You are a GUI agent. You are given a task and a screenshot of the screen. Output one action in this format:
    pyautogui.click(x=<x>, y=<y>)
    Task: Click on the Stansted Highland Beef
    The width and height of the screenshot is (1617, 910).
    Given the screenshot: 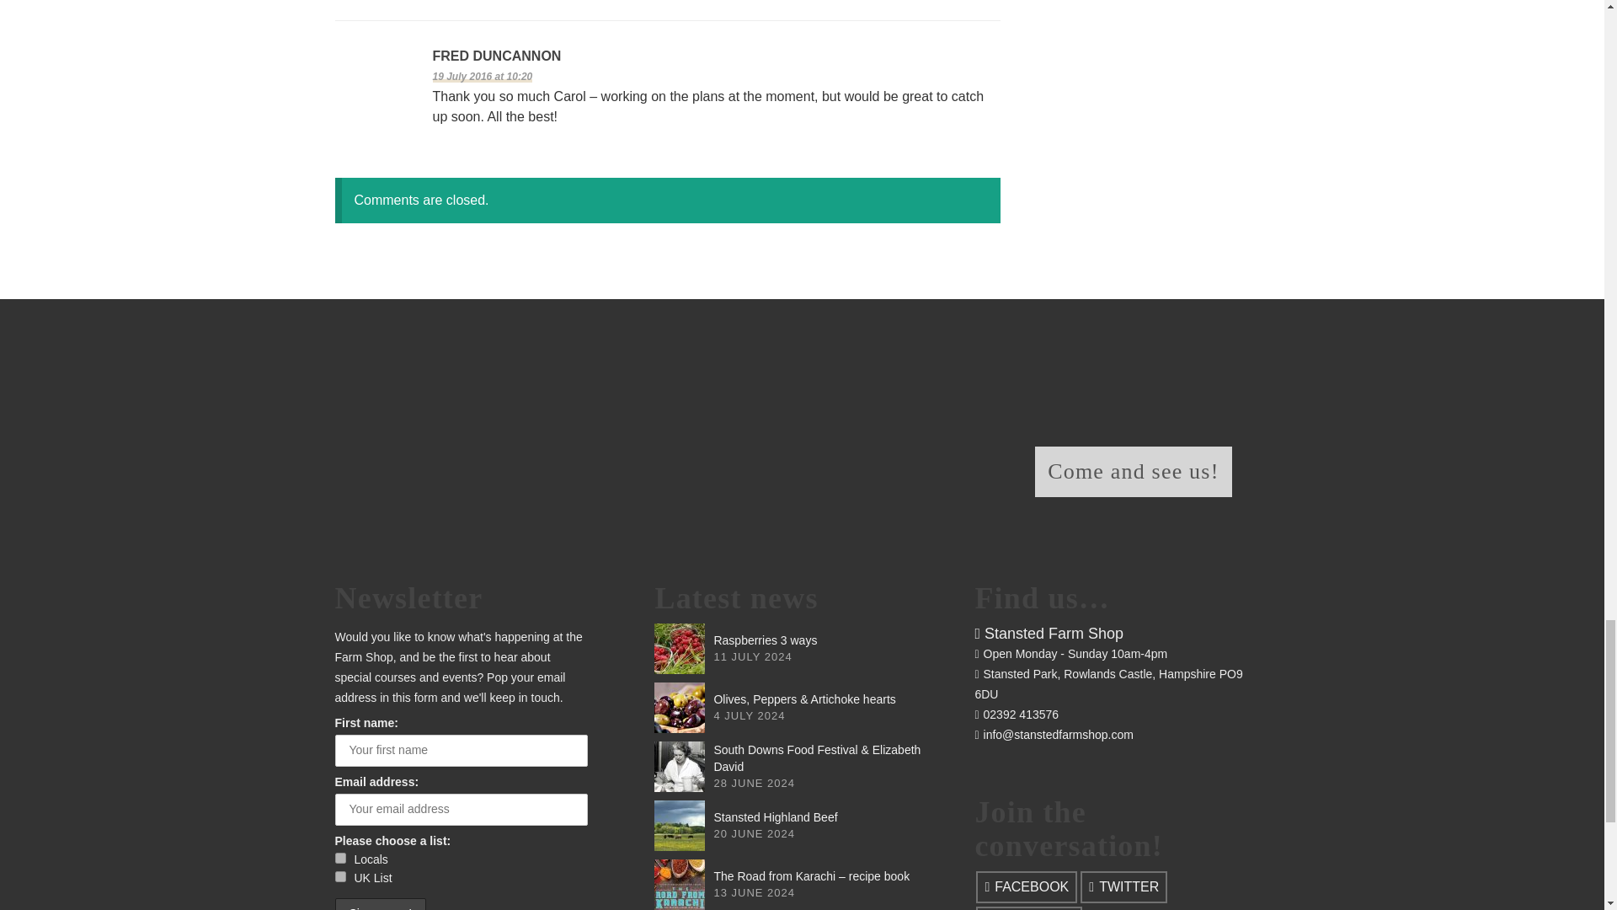 What is the action you would take?
    pyautogui.click(x=680, y=826)
    